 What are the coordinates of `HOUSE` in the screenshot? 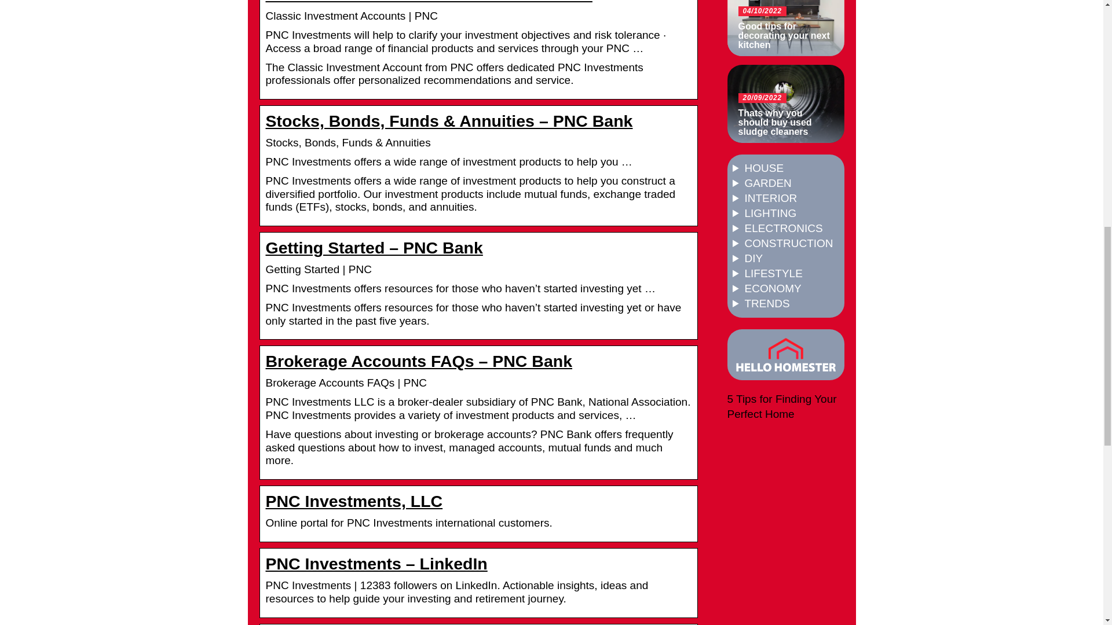 It's located at (765, 168).